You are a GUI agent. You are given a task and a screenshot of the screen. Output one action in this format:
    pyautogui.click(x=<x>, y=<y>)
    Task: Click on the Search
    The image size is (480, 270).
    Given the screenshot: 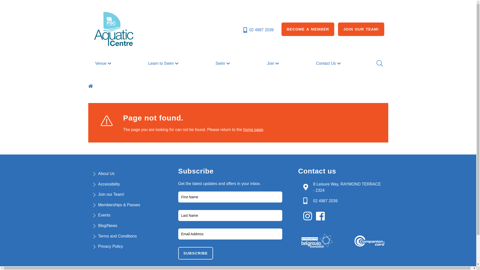 What is the action you would take?
    pyautogui.click(x=379, y=63)
    